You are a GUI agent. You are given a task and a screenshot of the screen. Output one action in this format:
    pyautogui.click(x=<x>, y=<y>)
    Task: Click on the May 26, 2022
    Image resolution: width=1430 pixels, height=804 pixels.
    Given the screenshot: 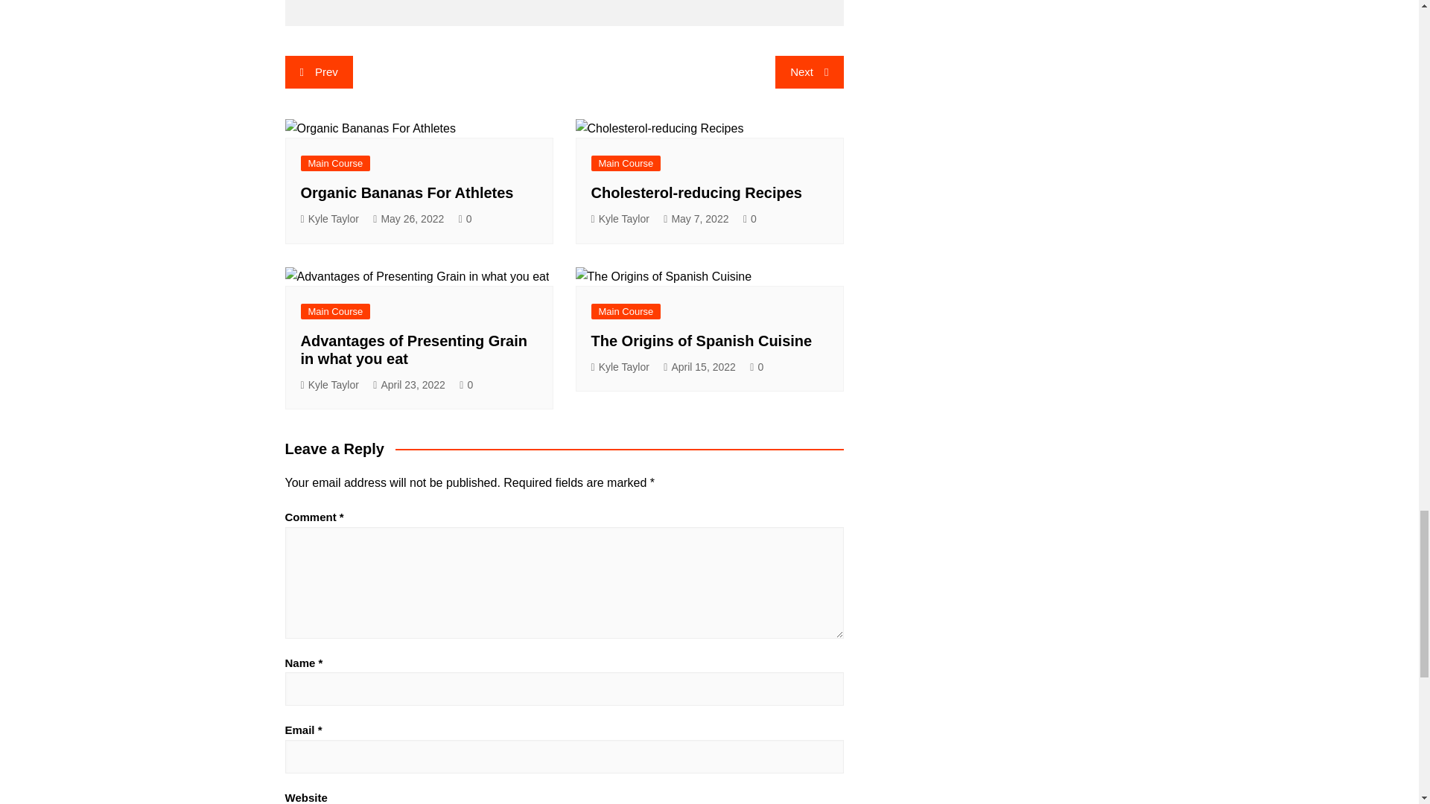 What is the action you would take?
    pyautogui.click(x=408, y=219)
    